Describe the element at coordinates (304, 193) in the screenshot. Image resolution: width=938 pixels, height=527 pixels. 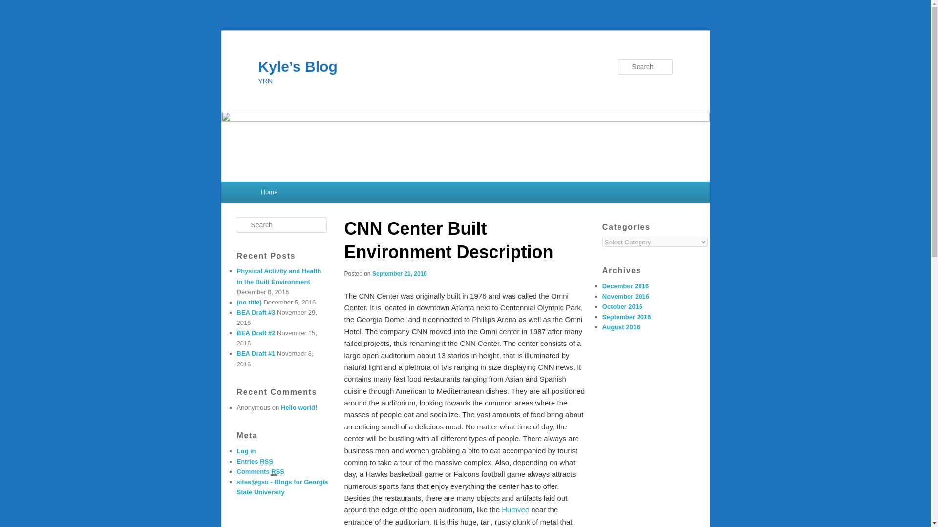
I see `Skip to primary content` at that location.